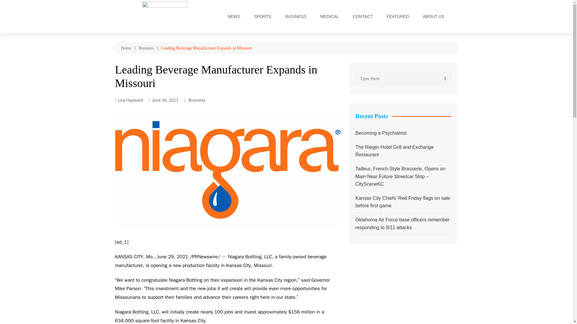 The width and height of the screenshot is (577, 324). I want to click on NEWS, so click(234, 16).